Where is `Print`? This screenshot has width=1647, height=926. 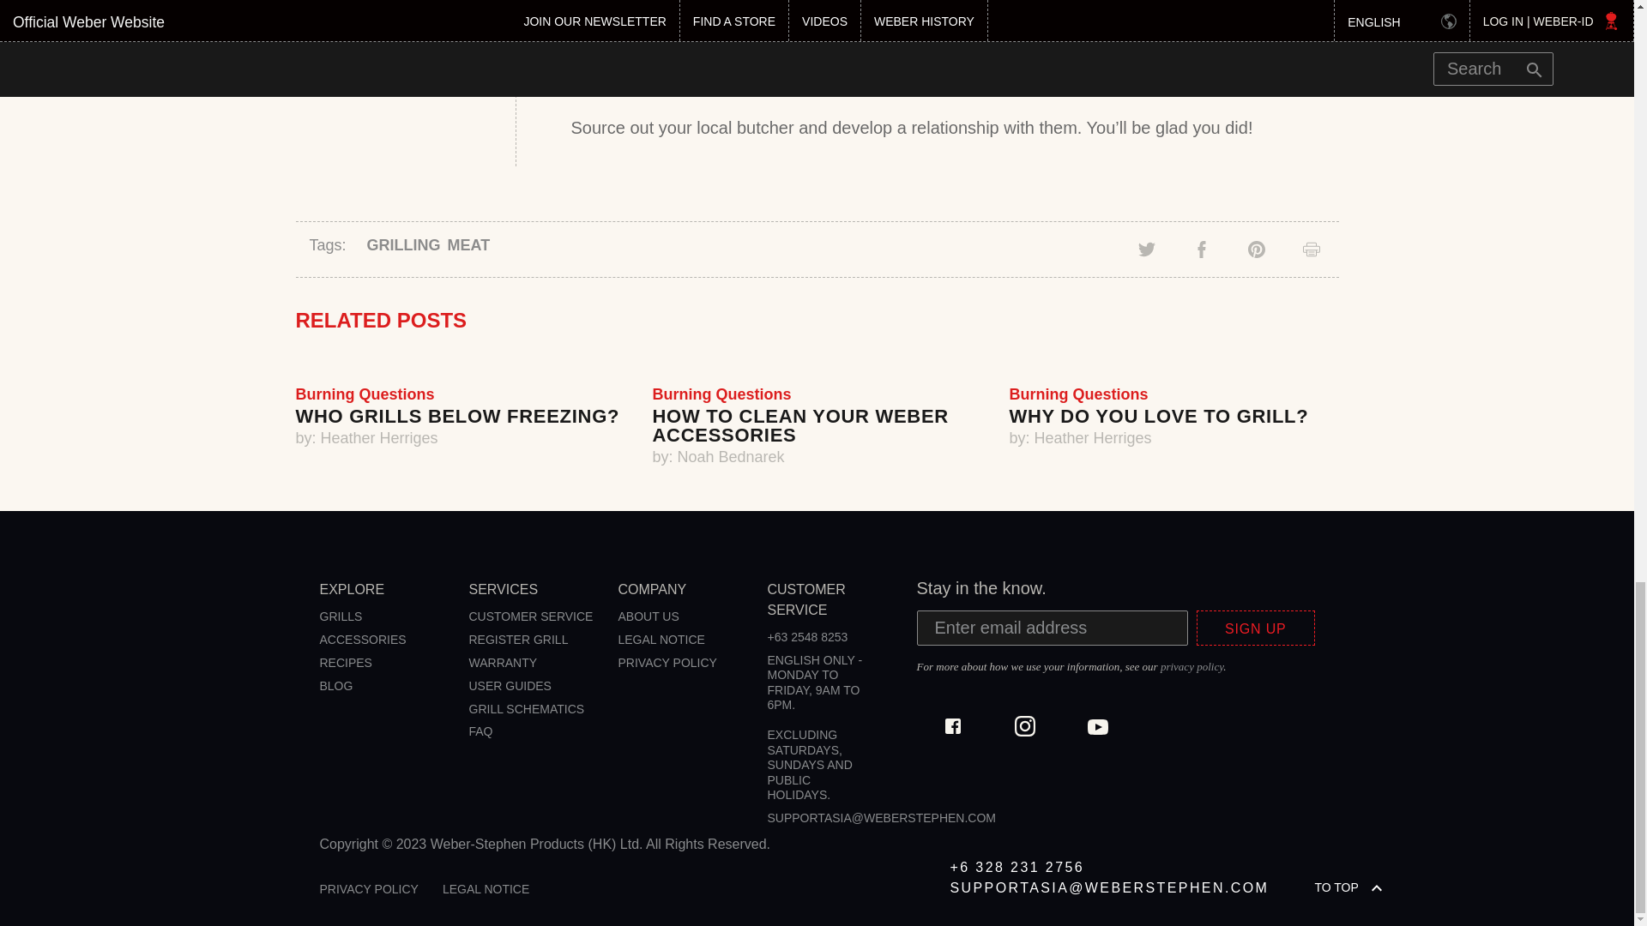 Print is located at coordinates (1311, 249).